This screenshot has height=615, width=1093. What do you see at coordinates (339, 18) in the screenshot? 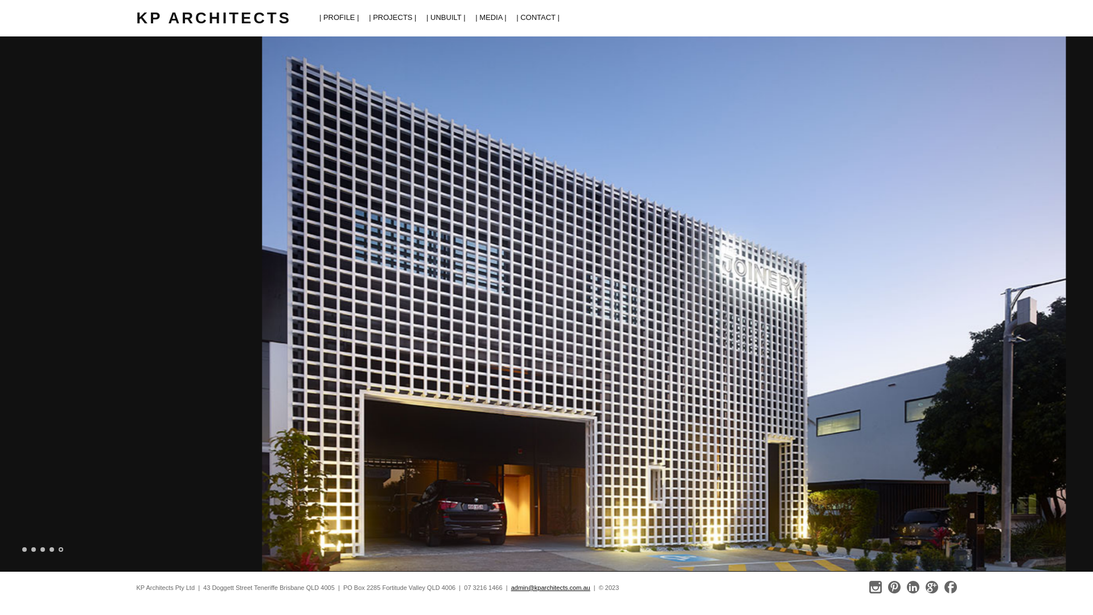
I see `| PROFILE |` at bounding box center [339, 18].